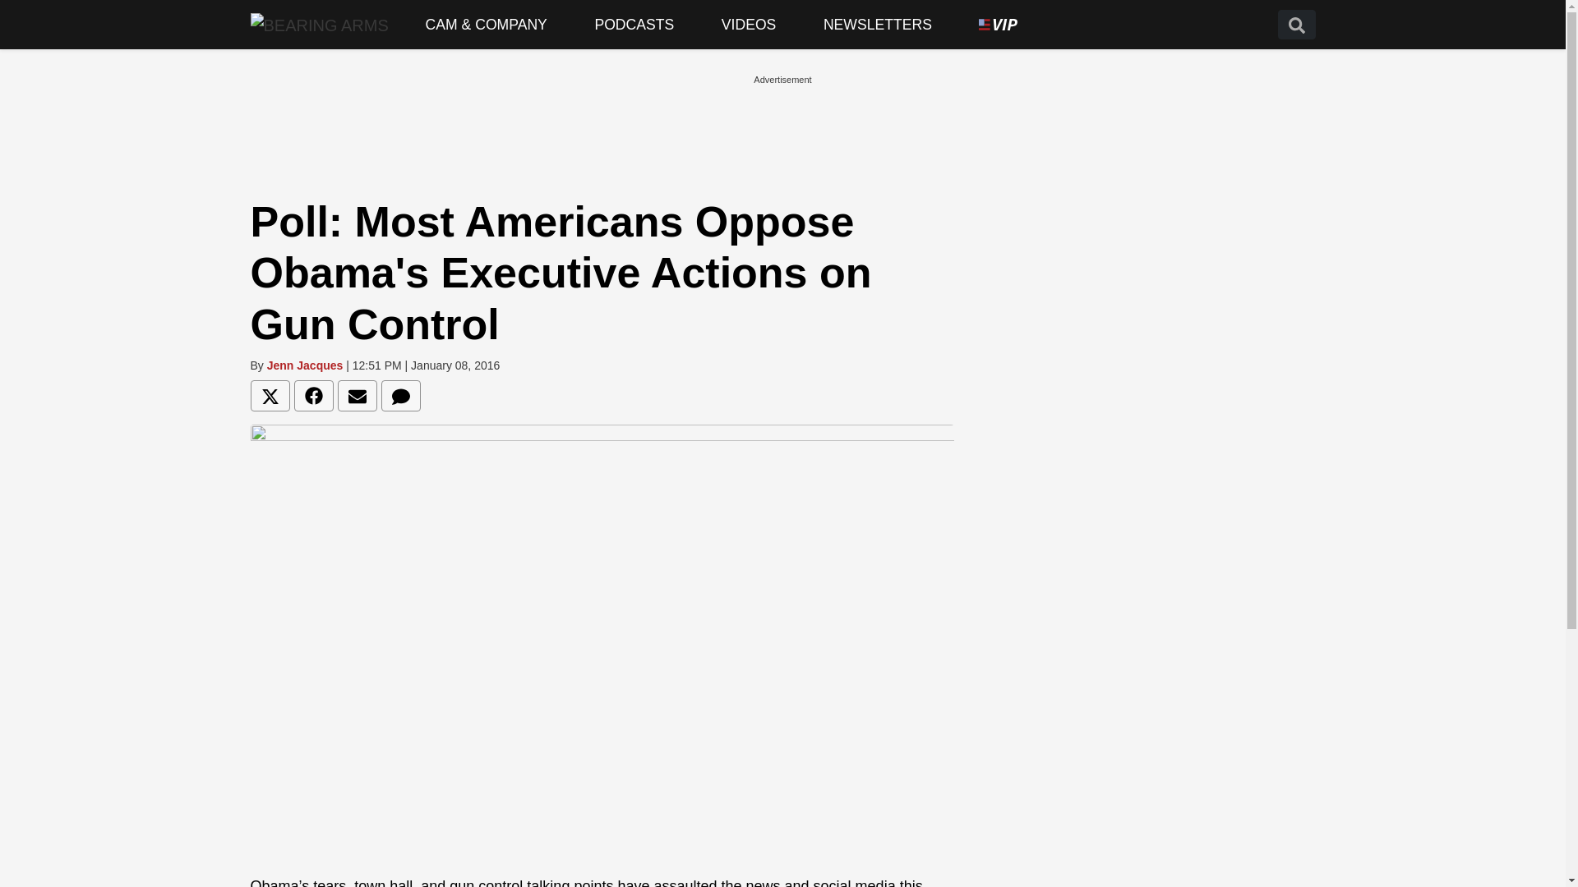 Image resolution: width=1578 pixels, height=887 pixels. I want to click on Videos, so click(748, 25).